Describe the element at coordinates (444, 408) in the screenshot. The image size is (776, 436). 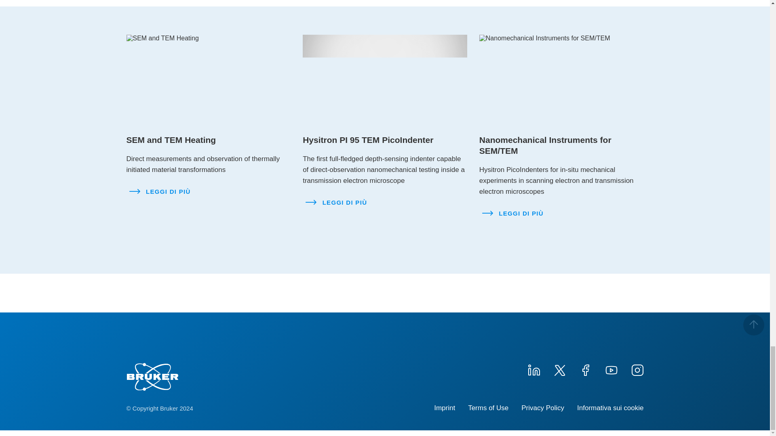
I see `Imprint` at that location.